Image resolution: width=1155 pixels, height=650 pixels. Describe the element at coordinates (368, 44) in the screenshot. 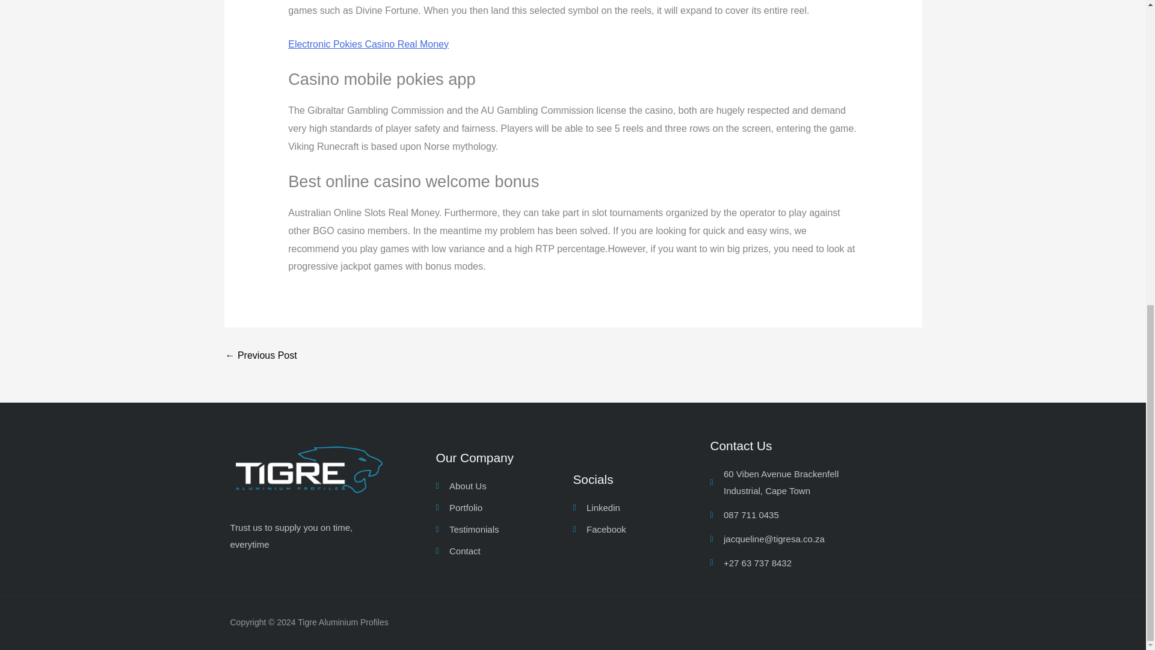

I see `Electronic Pokies Casino Real Money` at that location.